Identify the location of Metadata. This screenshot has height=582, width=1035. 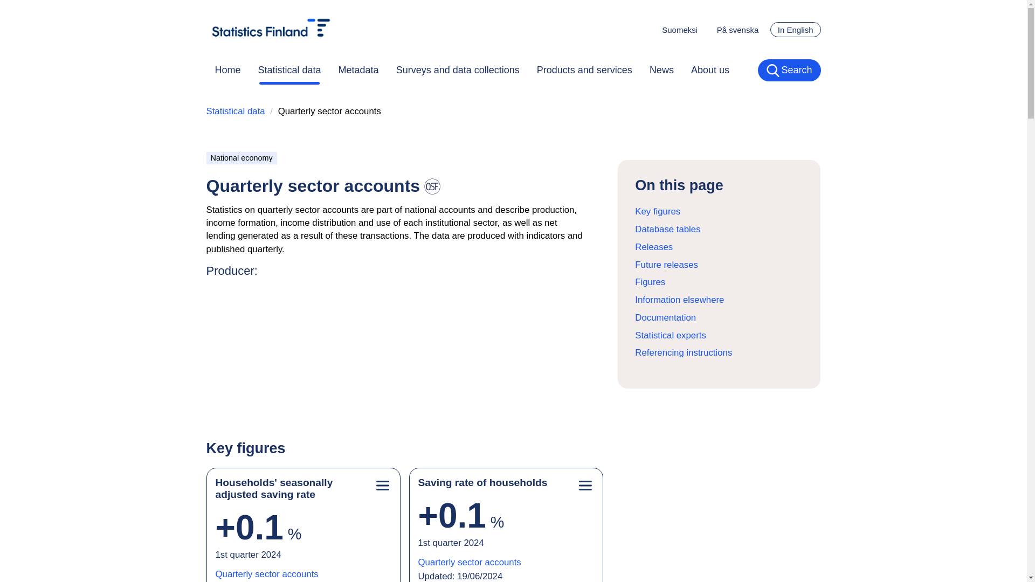
(358, 70).